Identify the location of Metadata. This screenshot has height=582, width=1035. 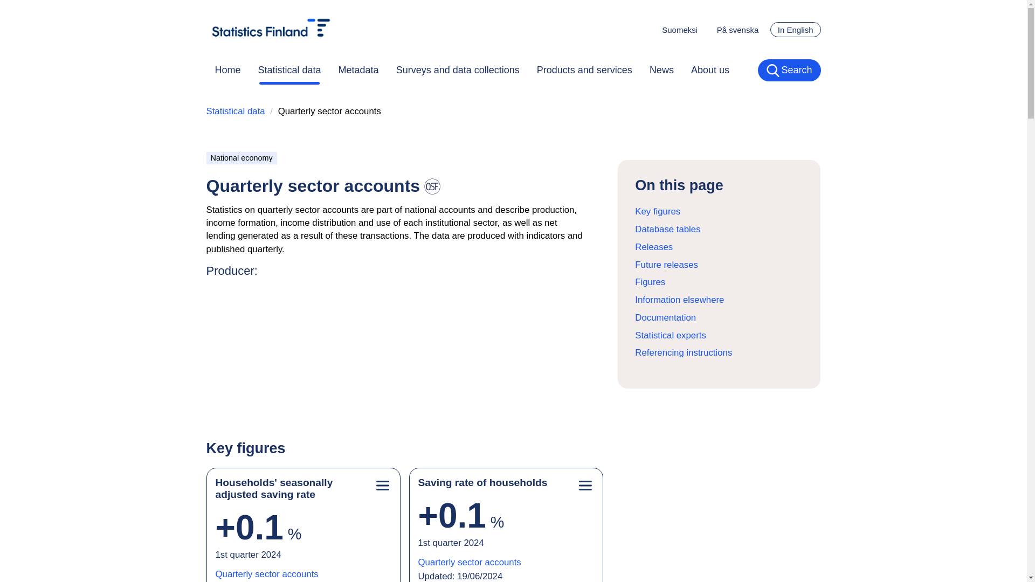
(358, 70).